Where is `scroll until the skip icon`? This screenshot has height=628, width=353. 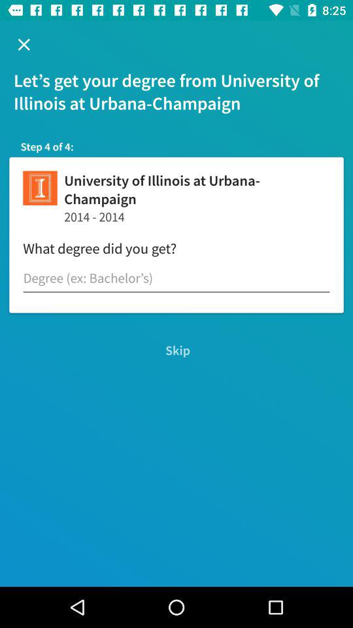 scroll until the skip icon is located at coordinates (176, 351).